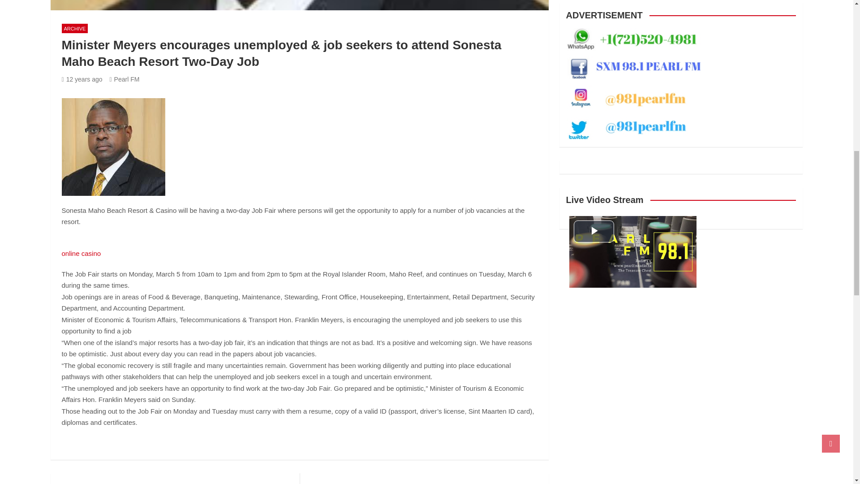  What do you see at coordinates (124, 79) in the screenshot?
I see `Pearl FM` at bounding box center [124, 79].